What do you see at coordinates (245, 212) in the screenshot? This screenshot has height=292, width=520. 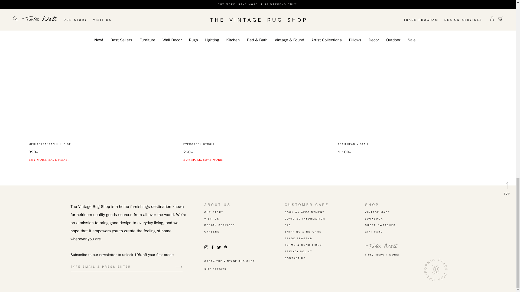 I see `Our Story` at bounding box center [245, 212].